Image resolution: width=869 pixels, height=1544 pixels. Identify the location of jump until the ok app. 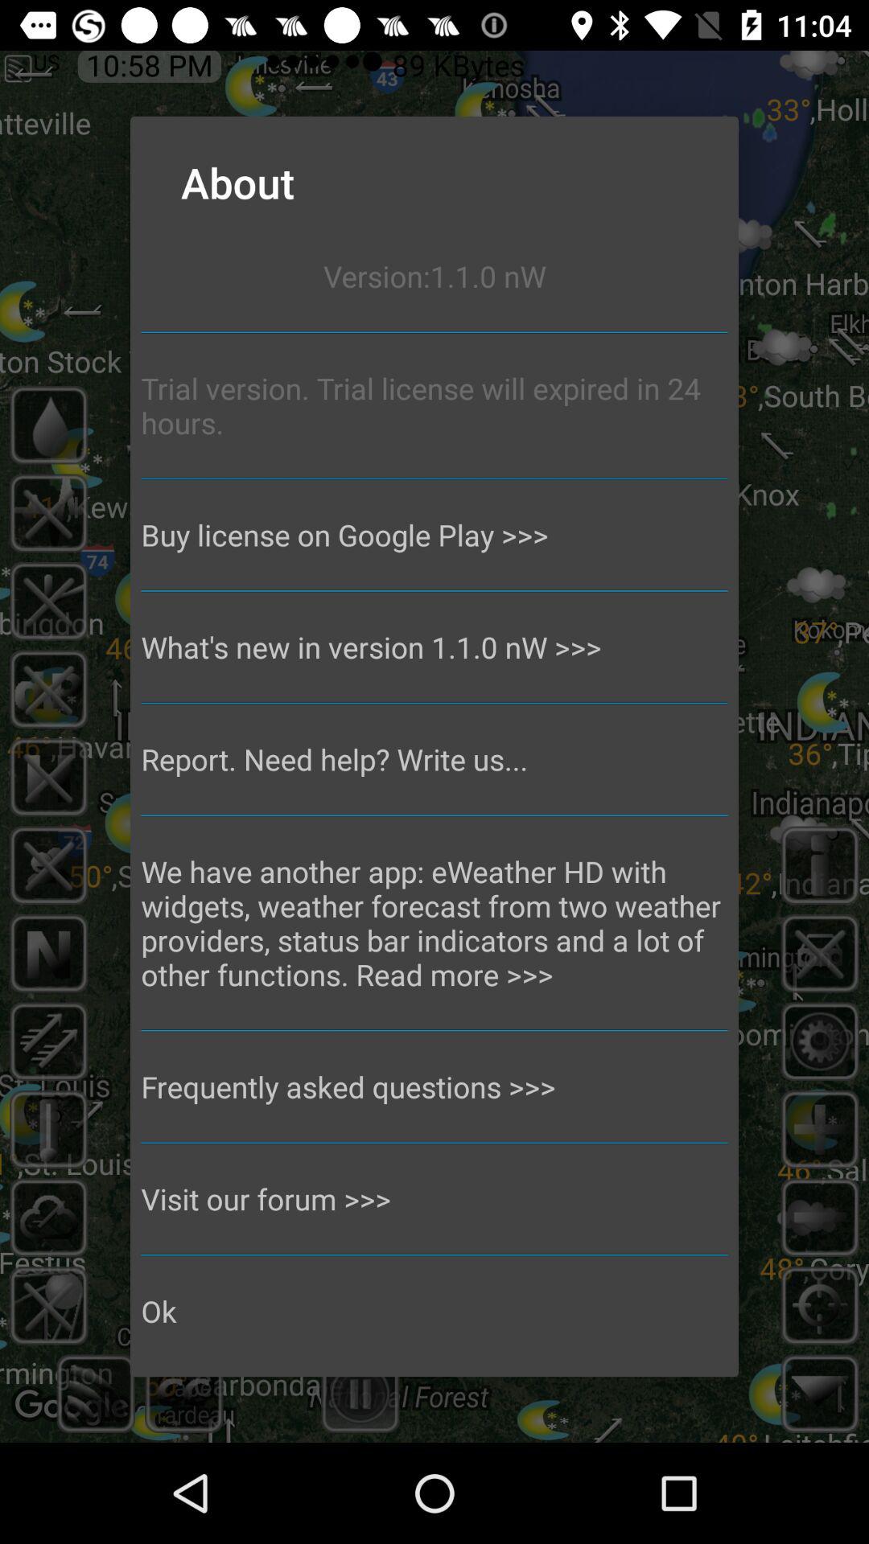
(434, 1311).